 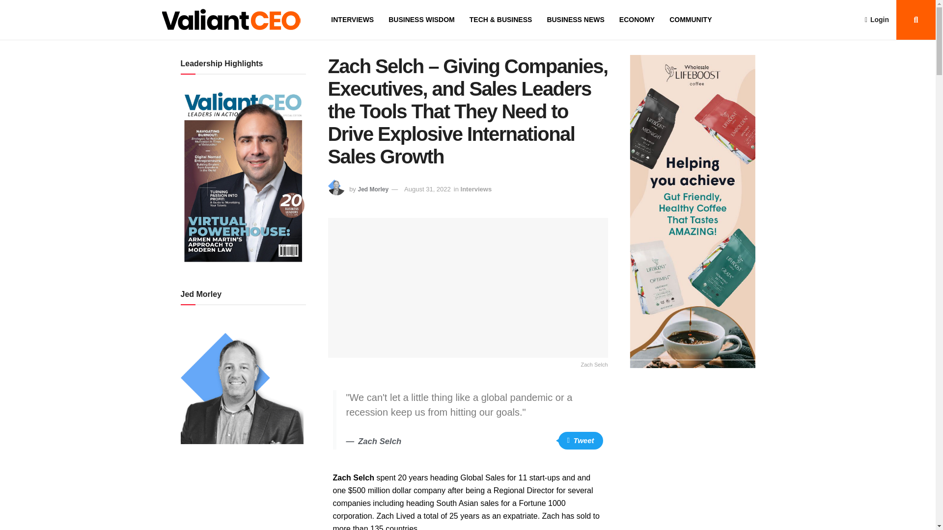 I want to click on ECONOMY, so click(x=637, y=20).